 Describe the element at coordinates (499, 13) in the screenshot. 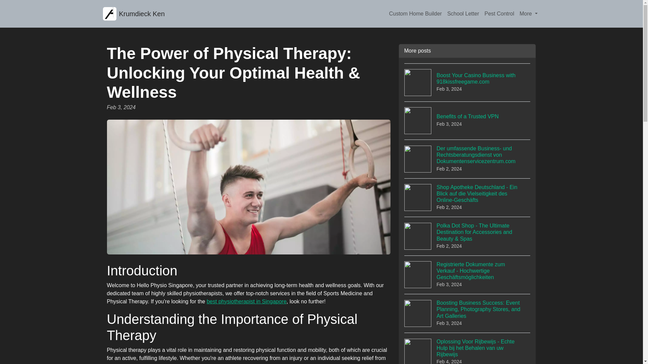

I see `Pest Control` at that location.